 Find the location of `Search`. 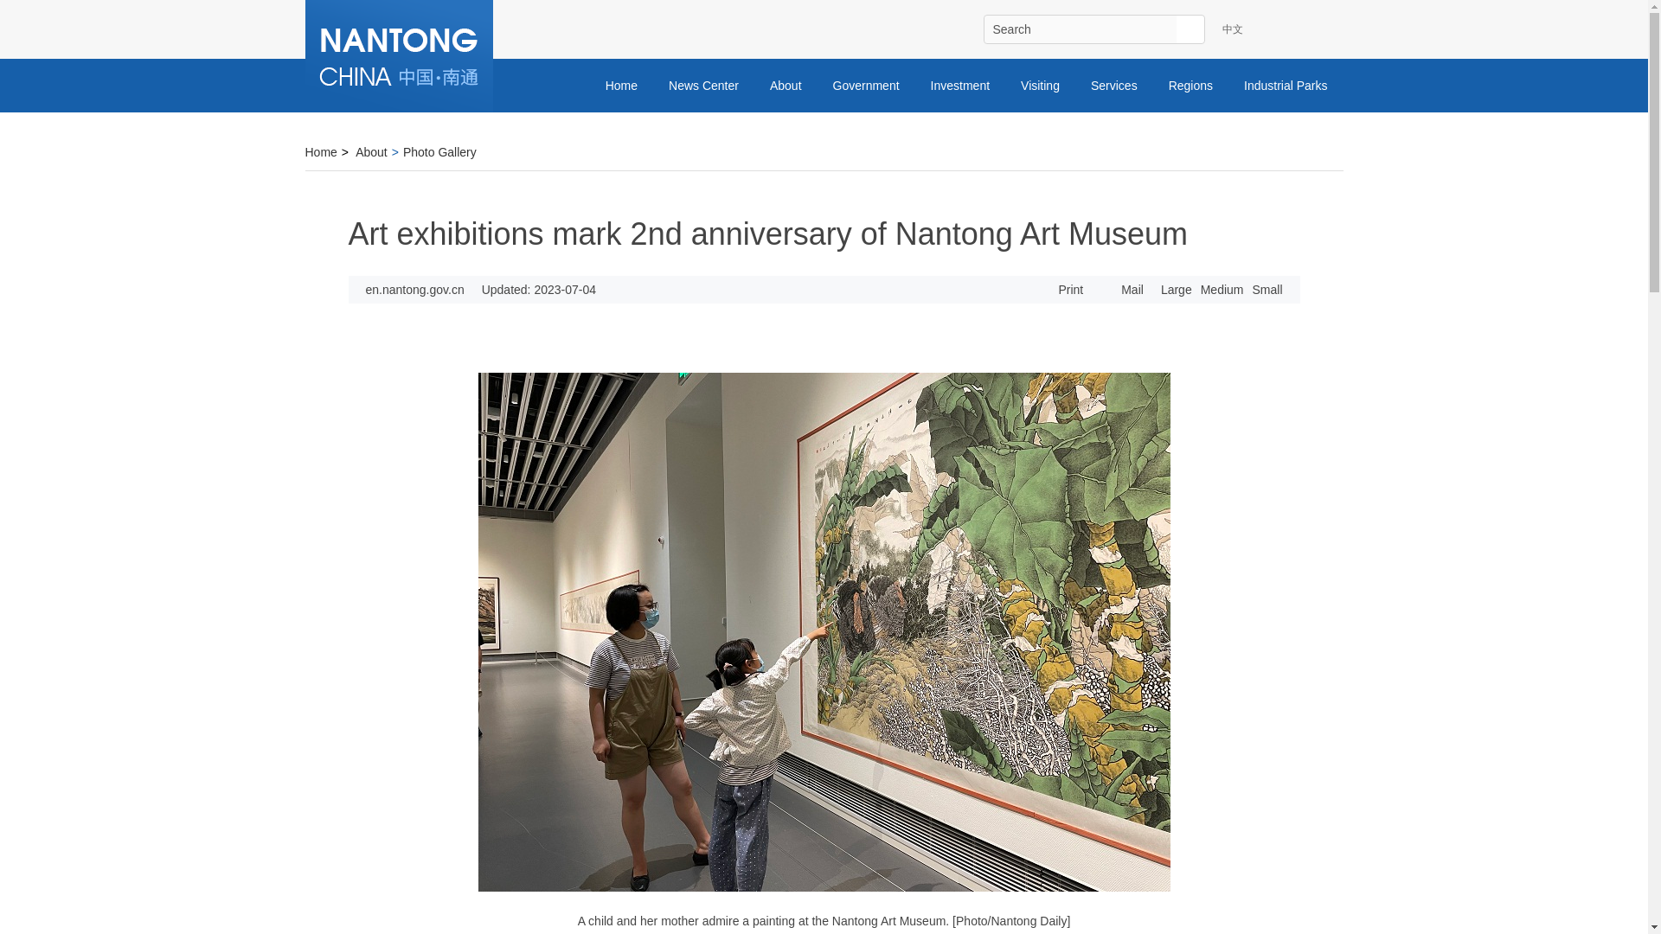

Search is located at coordinates (1190, 29).